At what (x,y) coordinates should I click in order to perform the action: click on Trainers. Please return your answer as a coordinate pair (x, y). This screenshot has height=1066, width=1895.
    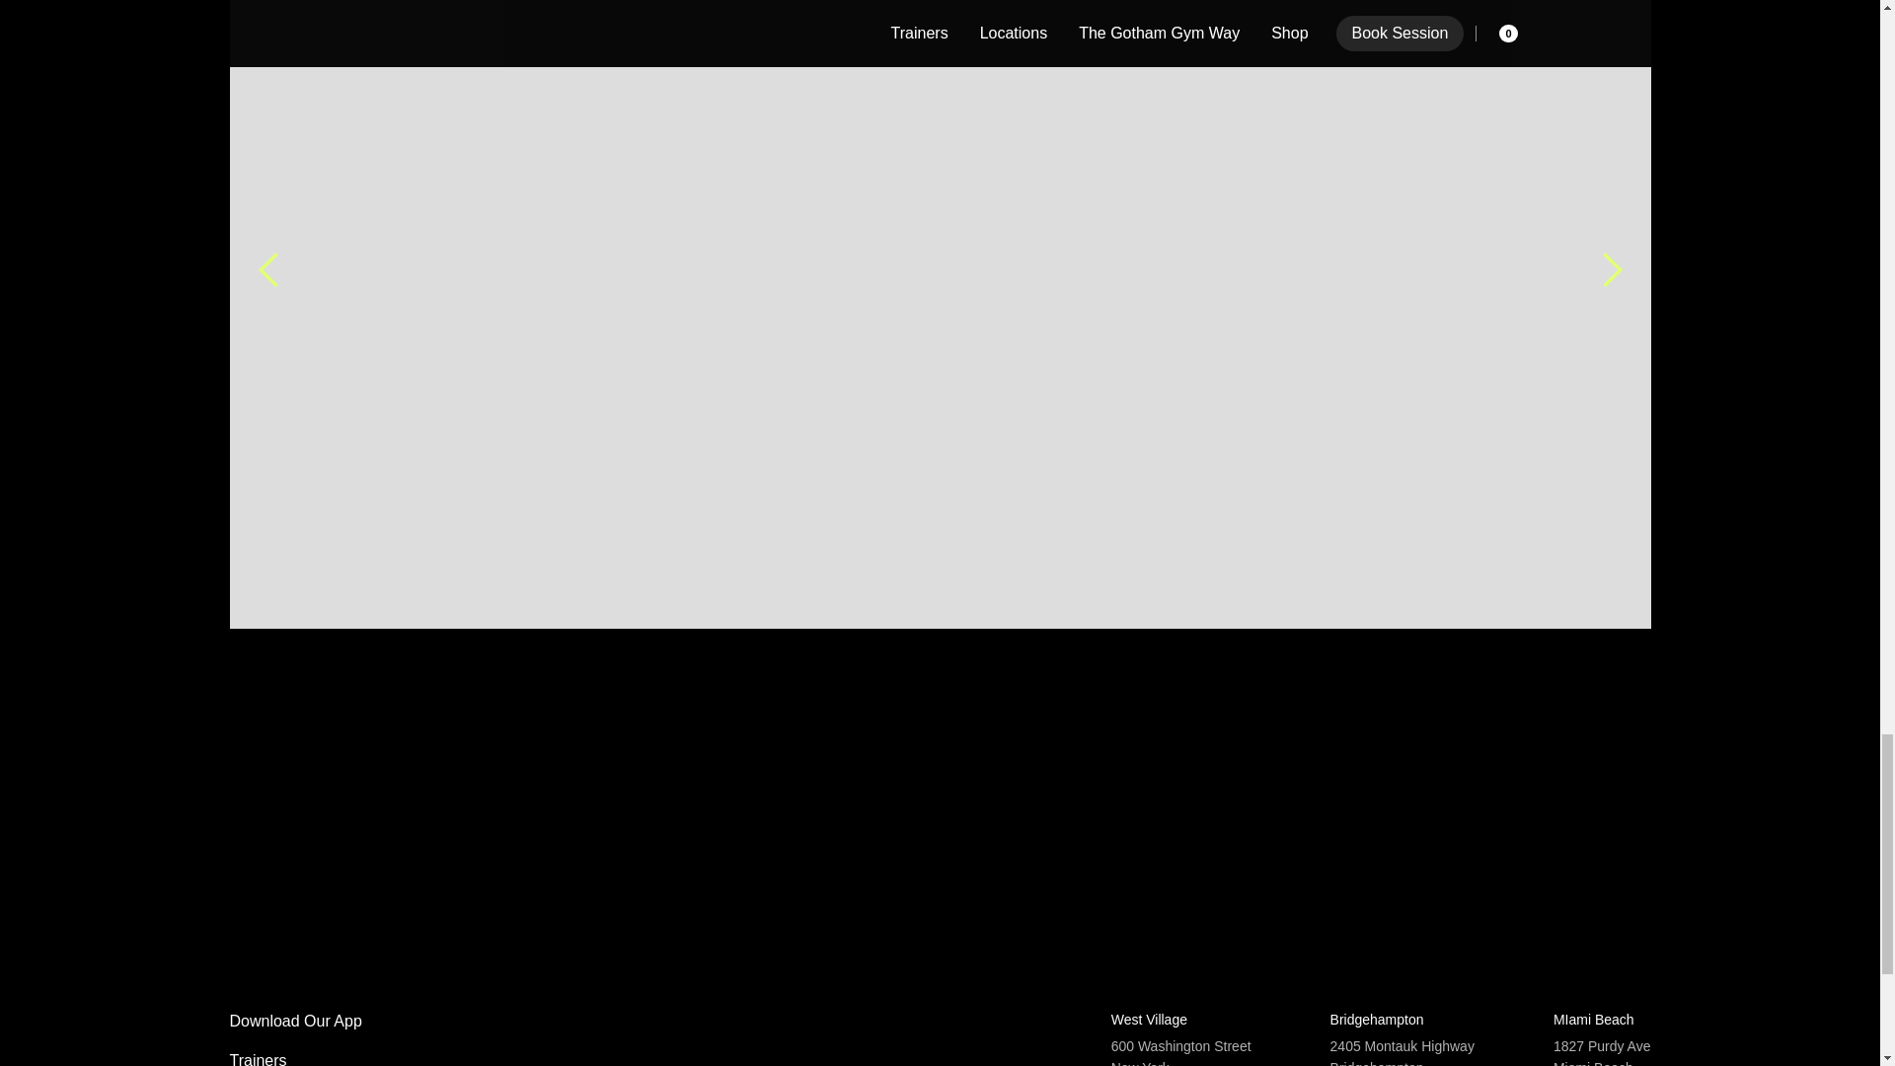
    Looking at the image, I should click on (316, 1058).